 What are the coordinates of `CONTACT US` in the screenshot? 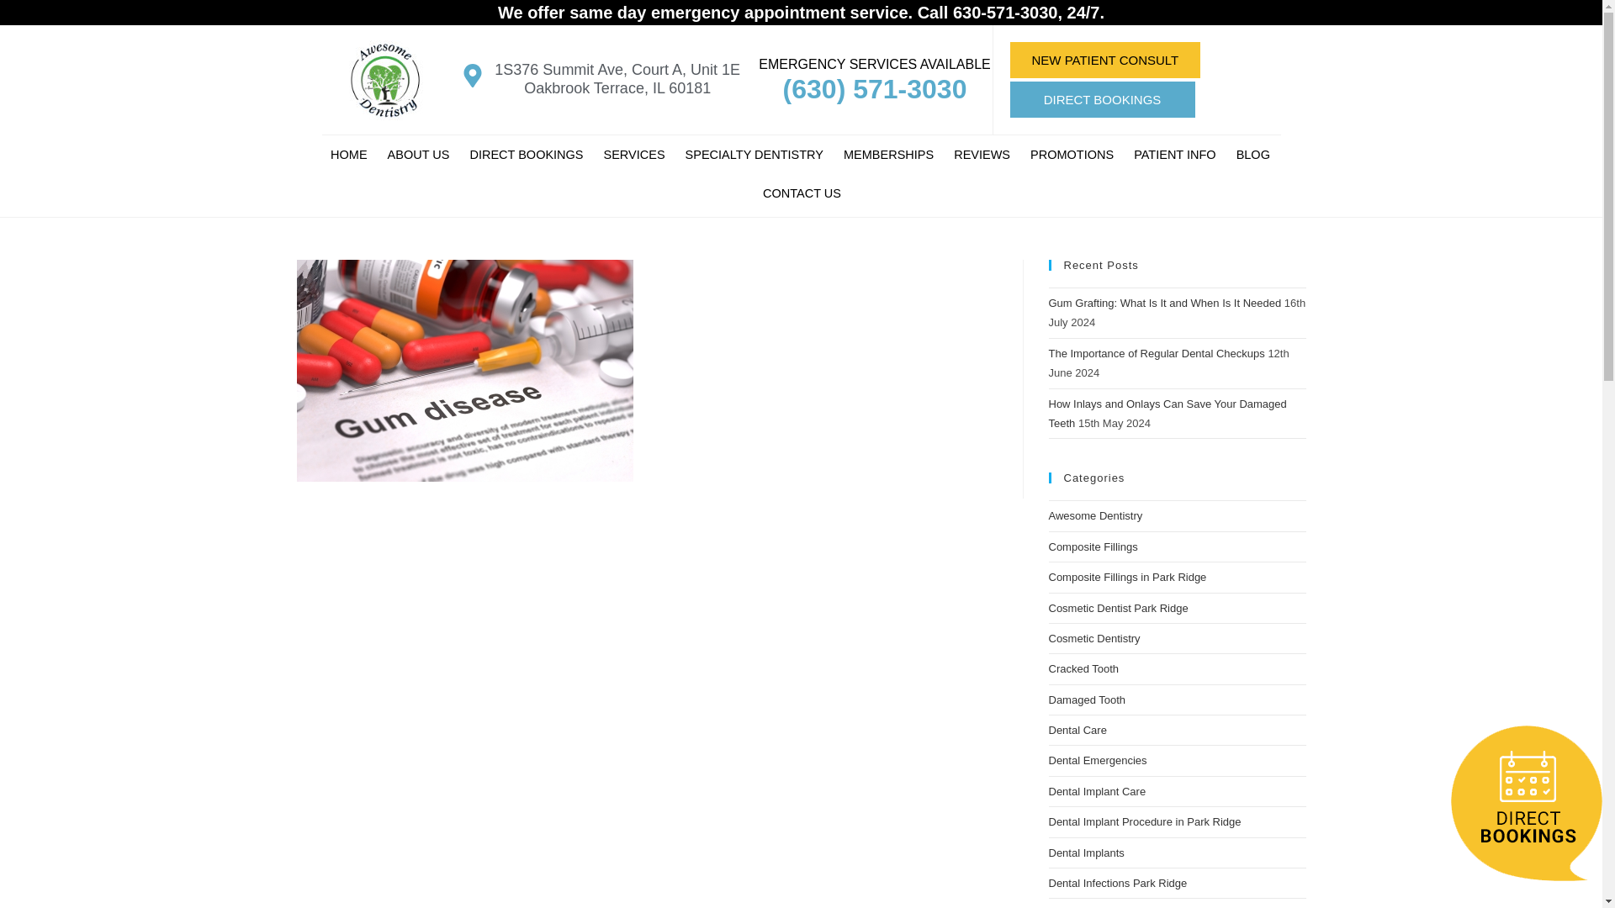 It's located at (801, 193).